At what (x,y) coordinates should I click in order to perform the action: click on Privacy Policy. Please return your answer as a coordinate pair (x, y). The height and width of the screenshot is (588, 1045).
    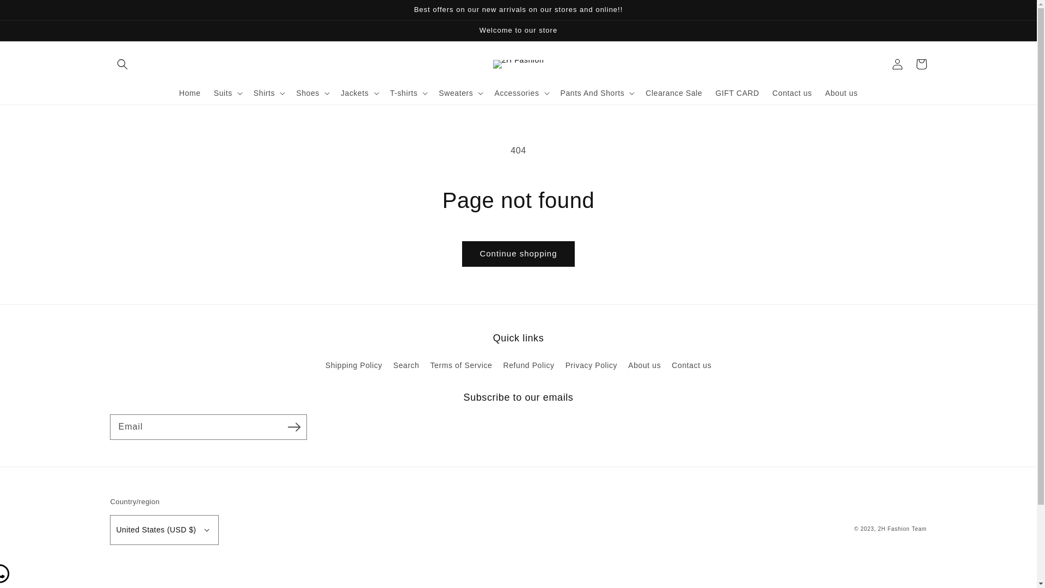
    Looking at the image, I should click on (592, 366).